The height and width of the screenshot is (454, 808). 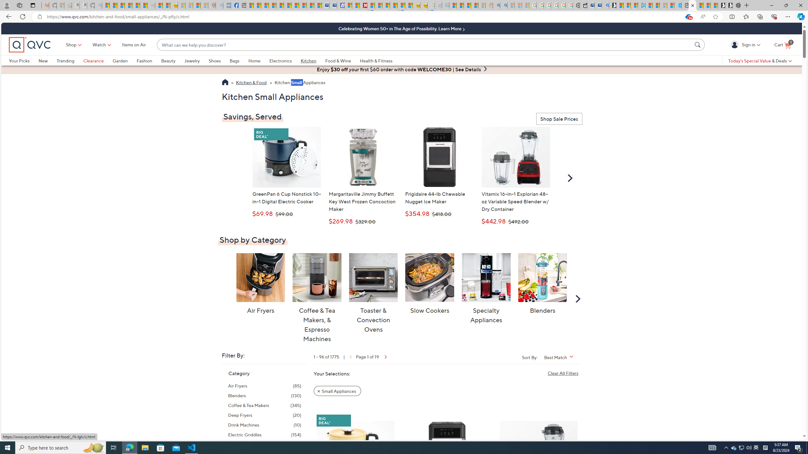 What do you see at coordinates (355, 455) in the screenshot?
I see `GreenPan 6 Cup Nonstick 10-in-1 Digital Electric Cooker` at bounding box center [355, 455].